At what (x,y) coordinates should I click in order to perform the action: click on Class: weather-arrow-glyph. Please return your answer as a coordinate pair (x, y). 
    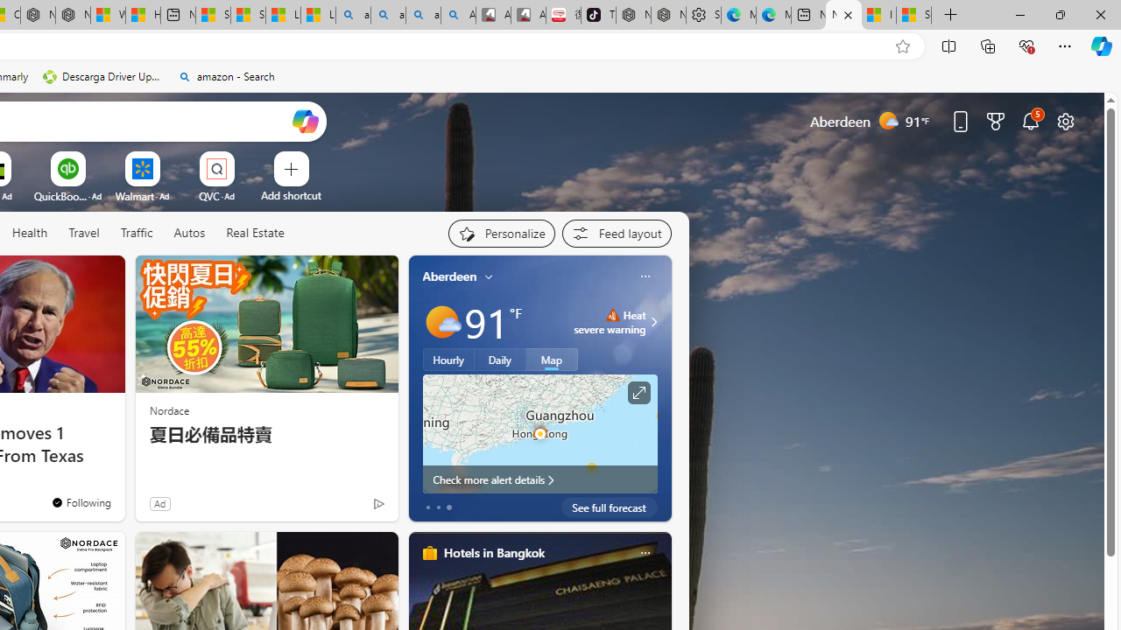
    Looking at the image, I should click on (653, 322).